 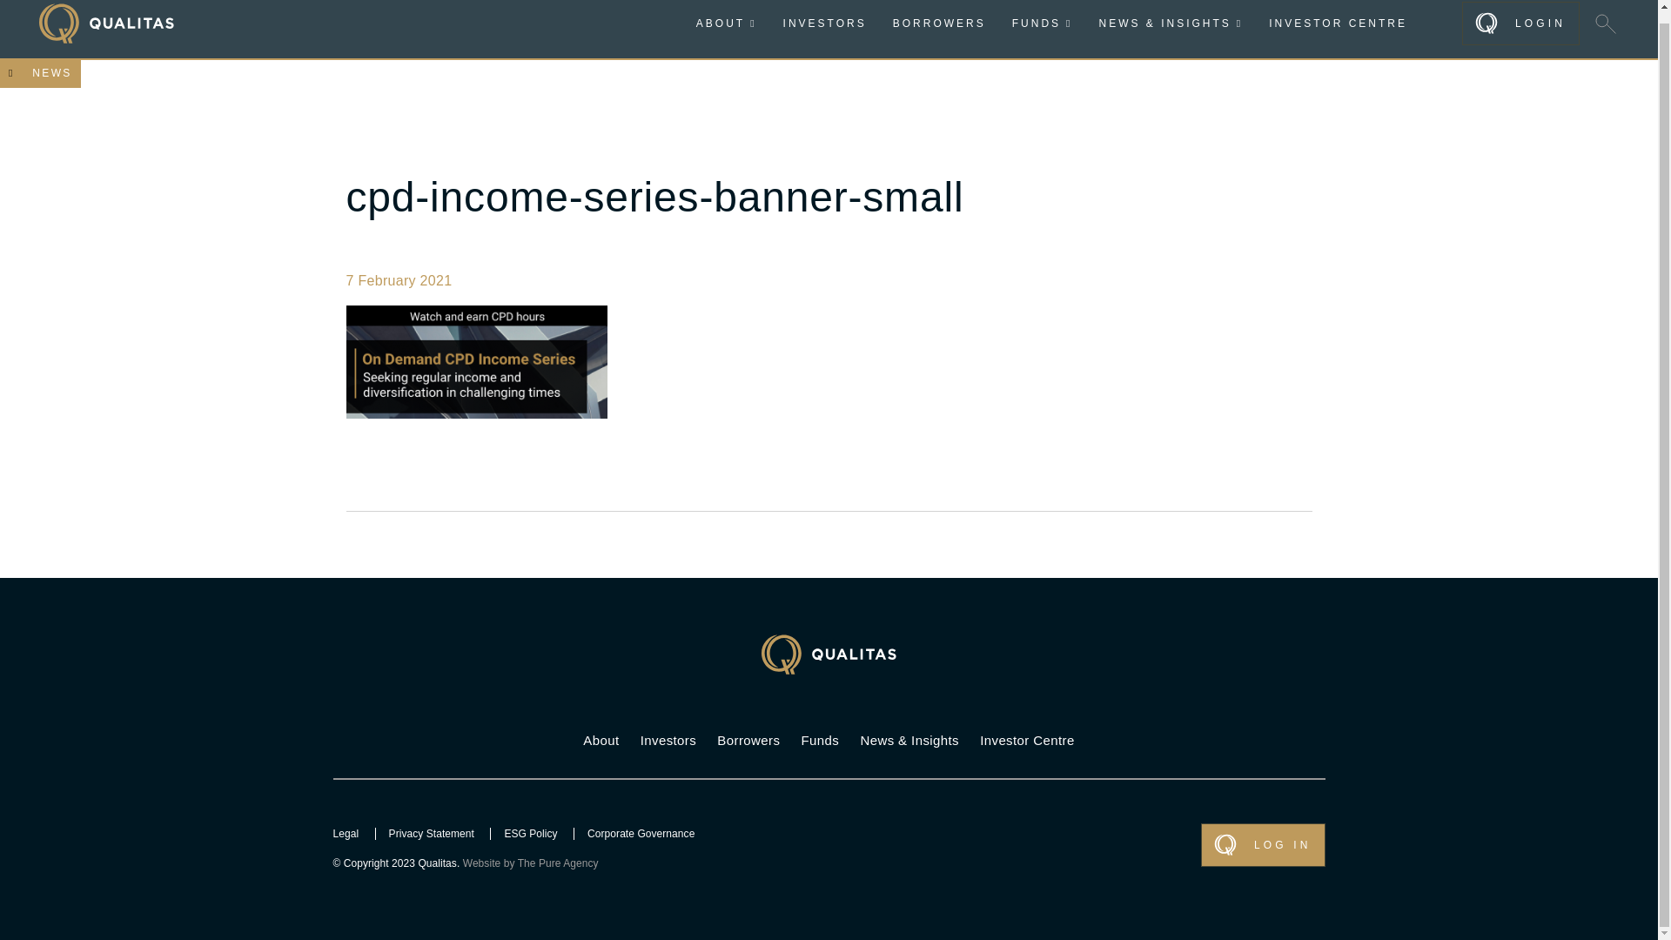 What do you see at coordinates (1520, 23) in the screenshot?
I see `LOGIN` at bounding box center [1520, 23].